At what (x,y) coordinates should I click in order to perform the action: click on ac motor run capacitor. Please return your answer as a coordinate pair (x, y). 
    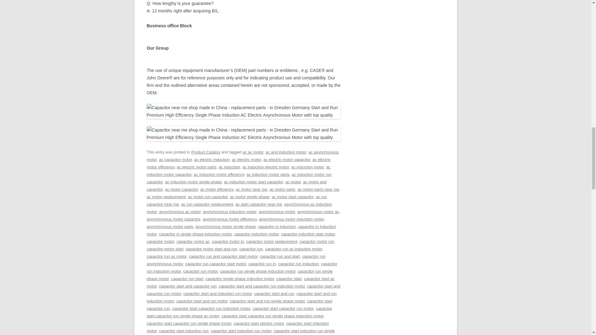
    Looking at the image, I should click on (207, 197).